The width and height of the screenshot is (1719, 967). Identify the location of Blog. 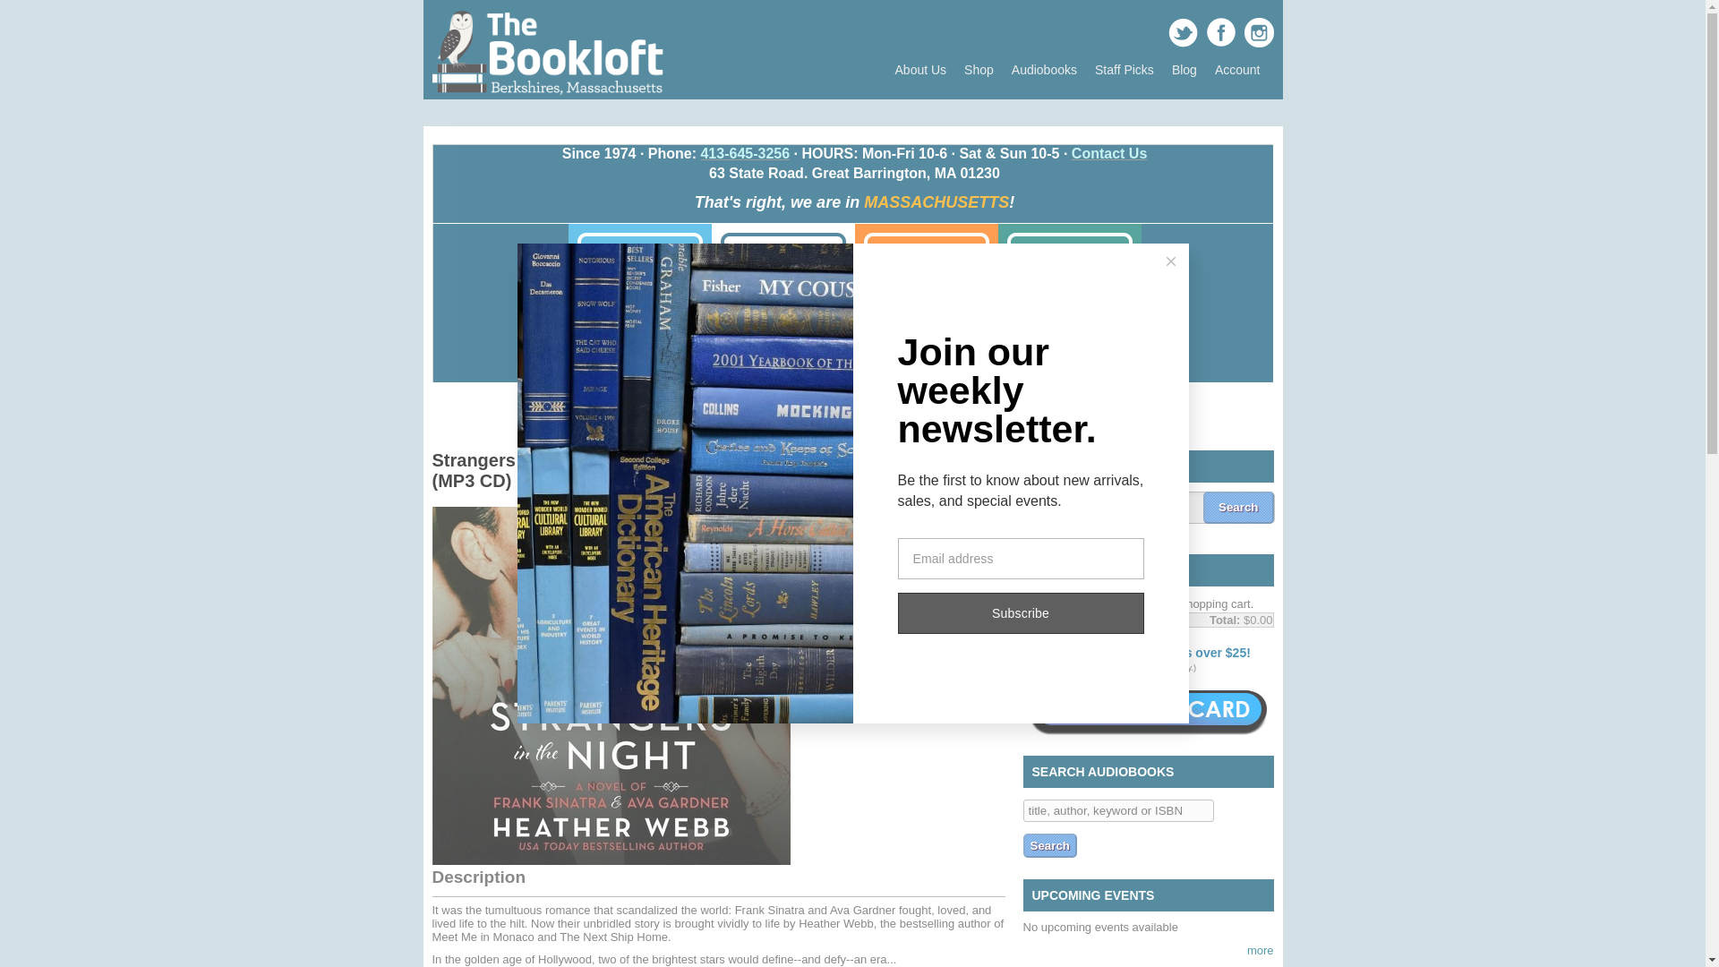
(1184, 70).